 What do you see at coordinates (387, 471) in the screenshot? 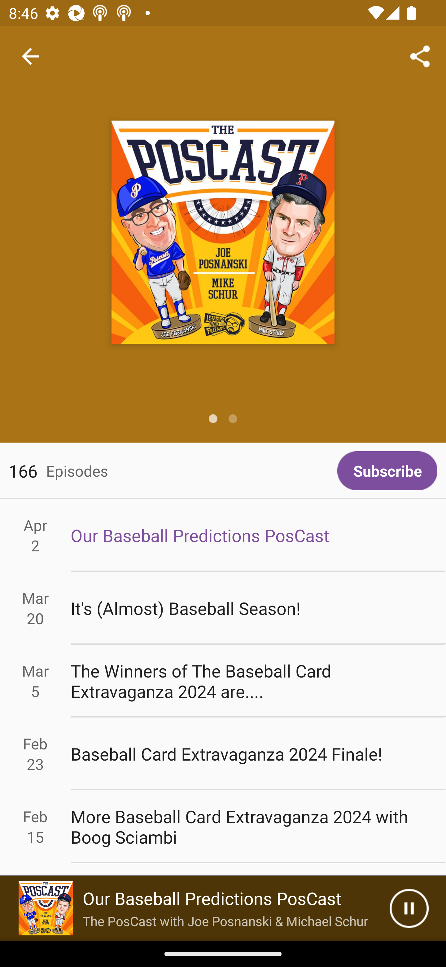
I see `Subscribe` at bounding box center [387, 471].